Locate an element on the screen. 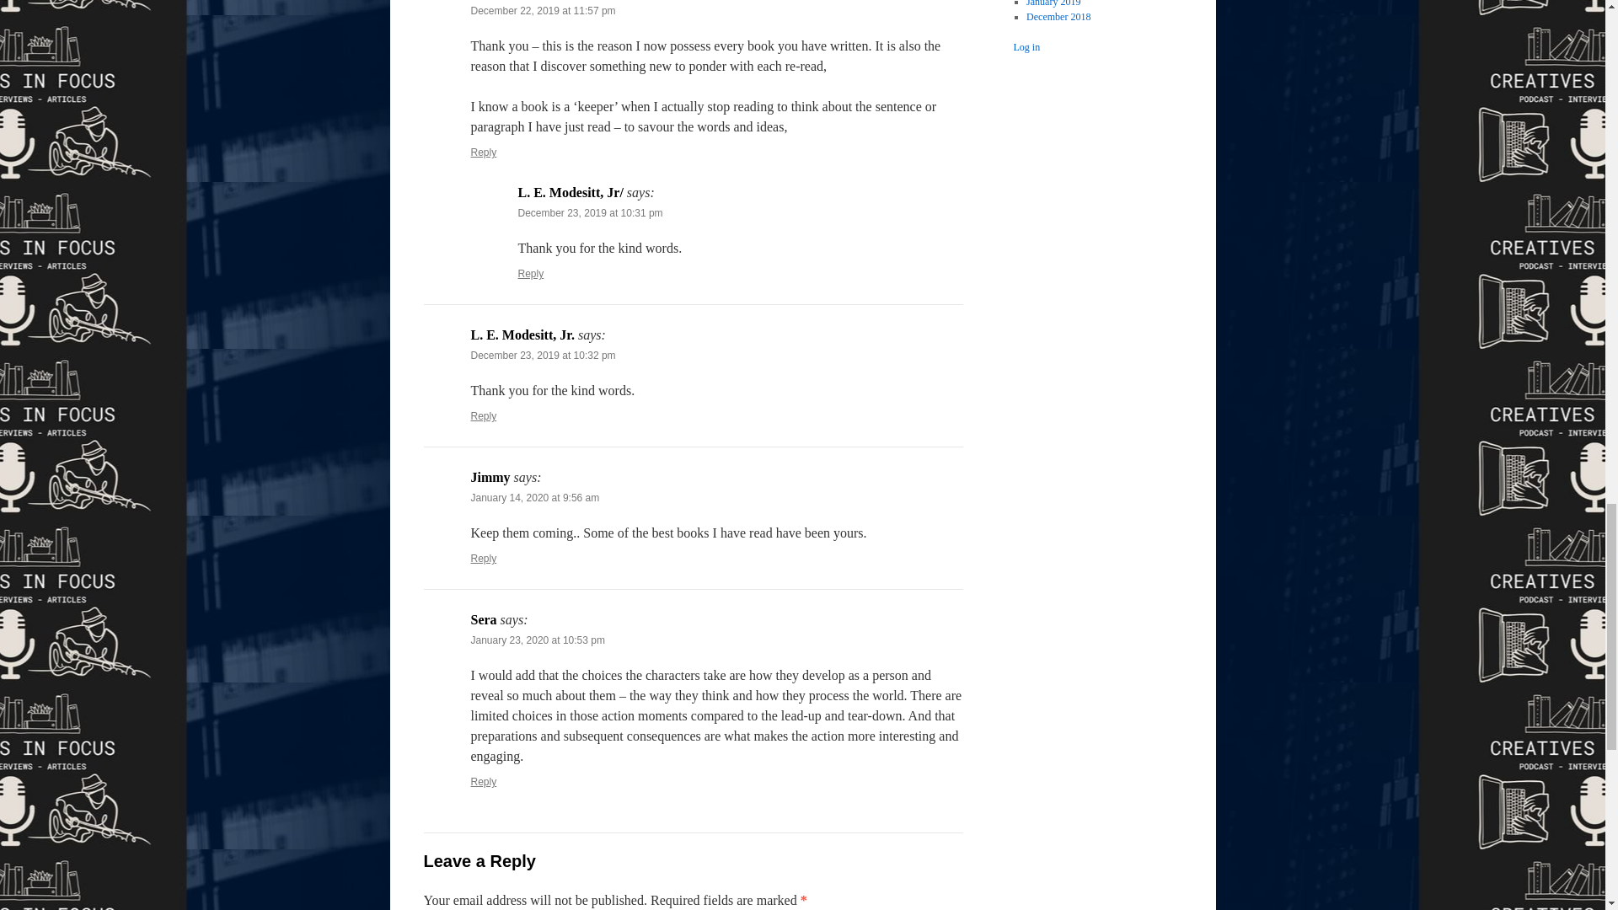  Reply is located at coordinates (484, 152).